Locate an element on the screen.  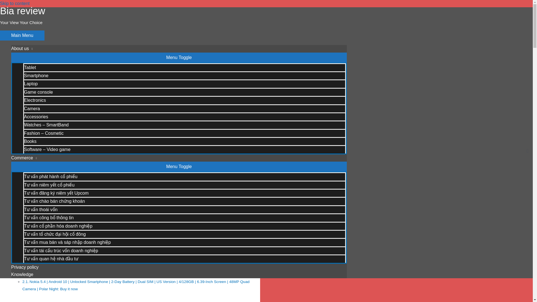
Smartphone is located at coordinates (52, 155).